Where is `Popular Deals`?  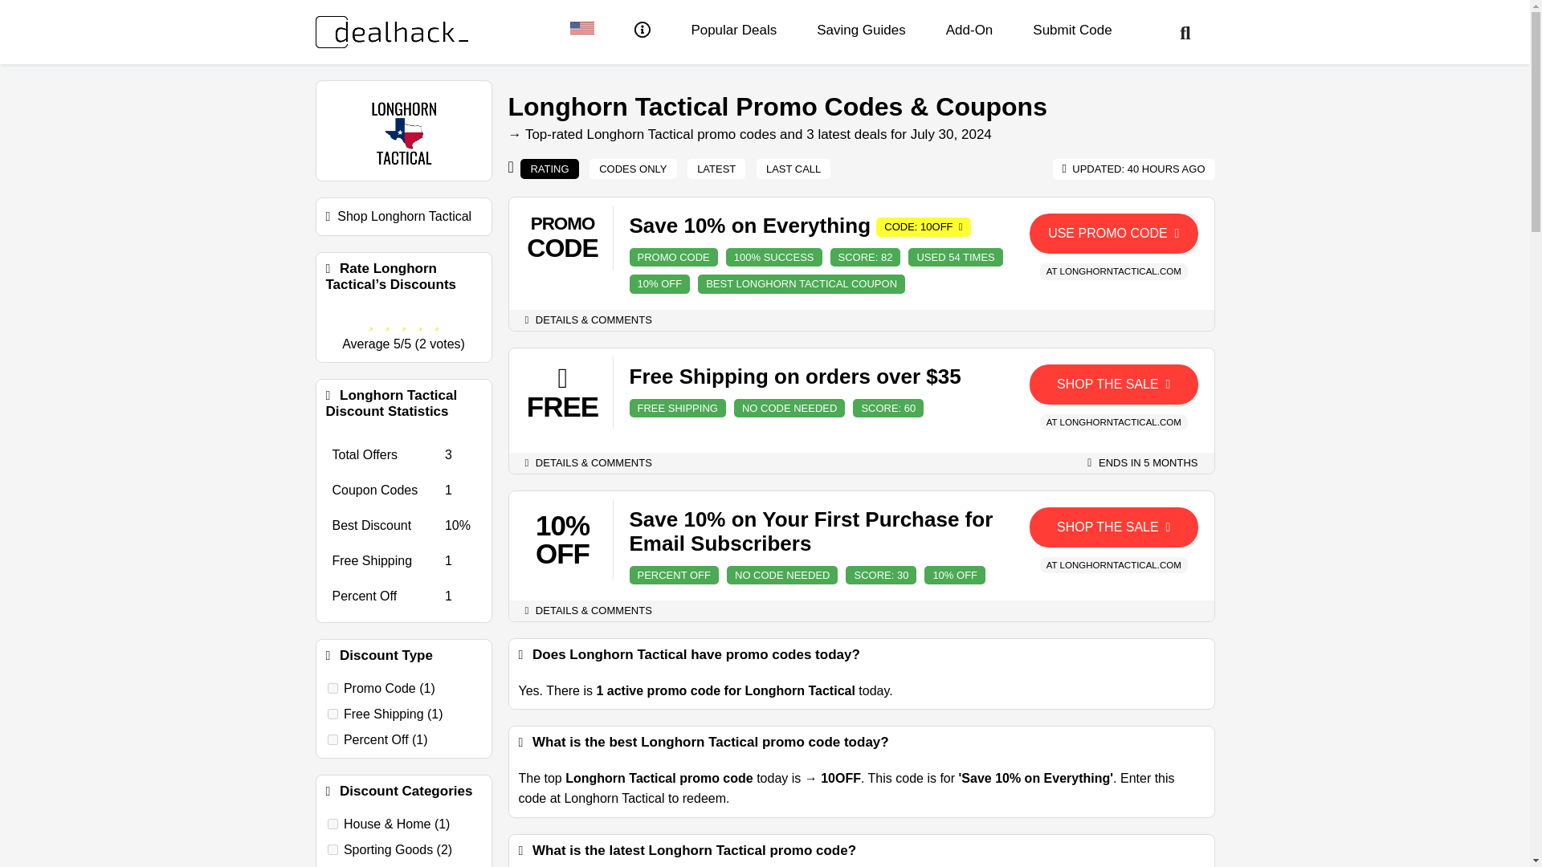
Popular Deals is located at coordinates (734, 31).